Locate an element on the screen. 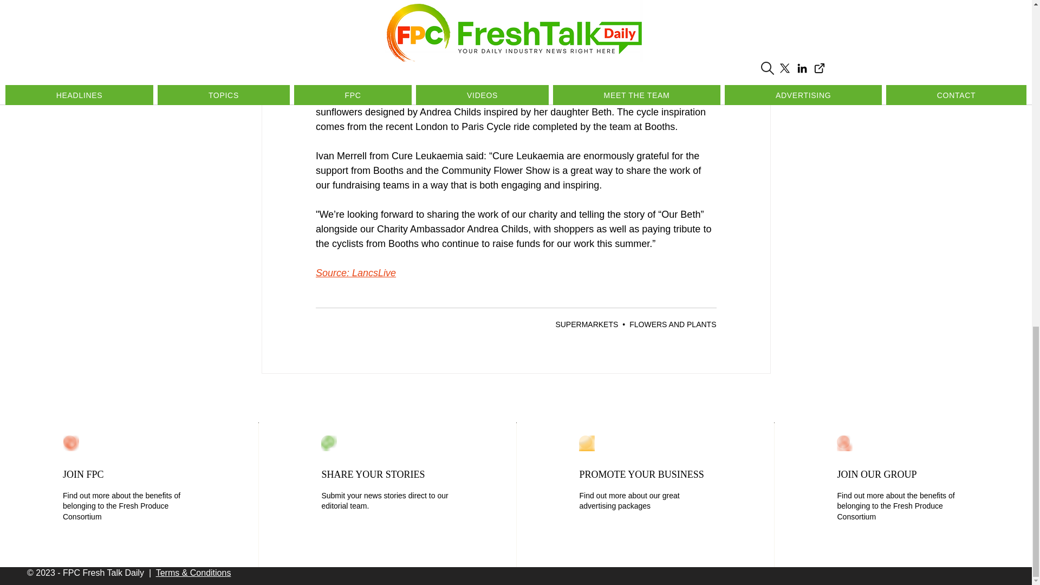  JOIN FPC is located at coordinates (83, 474).